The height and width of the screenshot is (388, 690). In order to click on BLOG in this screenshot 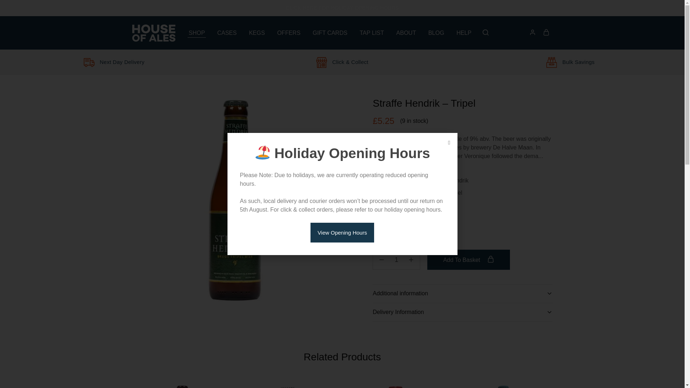, I will do `click(436, 32)`.